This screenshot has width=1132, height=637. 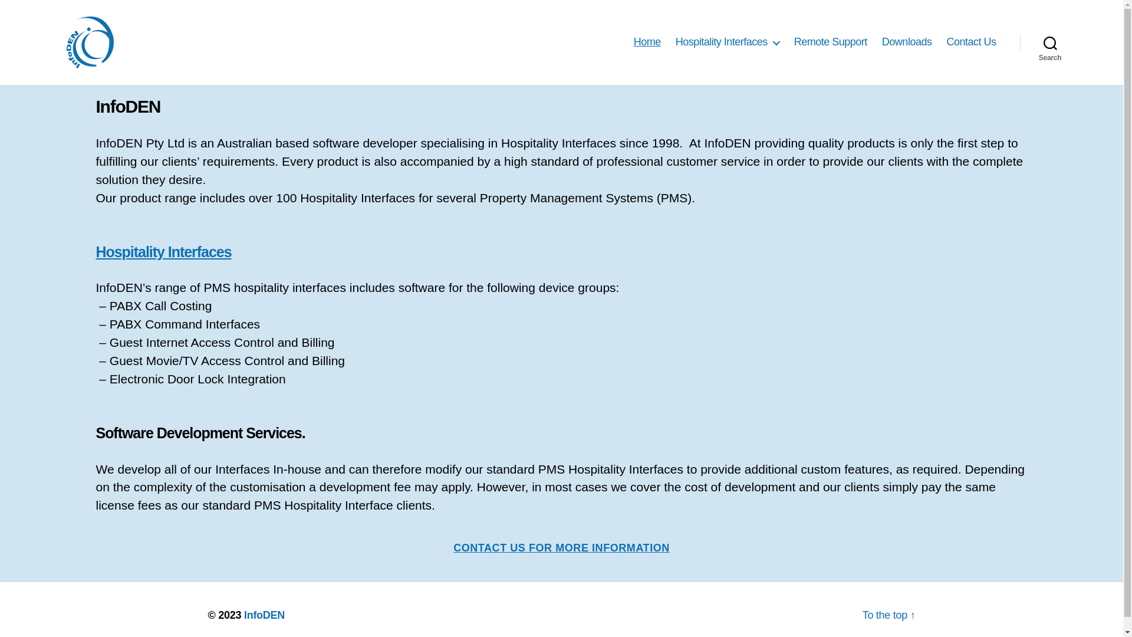 I want to click on Hospitality Interfaces, so click(x=728, y=42).